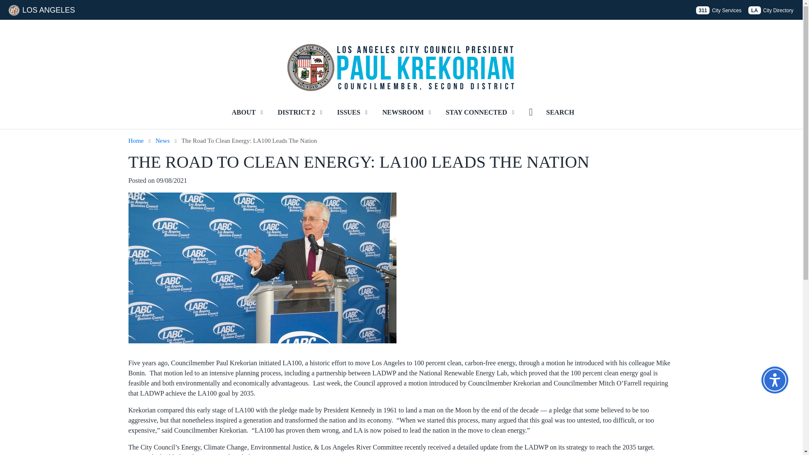 Image resolution: width=809 pixels, height=455 pixels. I want to click on Home, so click(135, 141).